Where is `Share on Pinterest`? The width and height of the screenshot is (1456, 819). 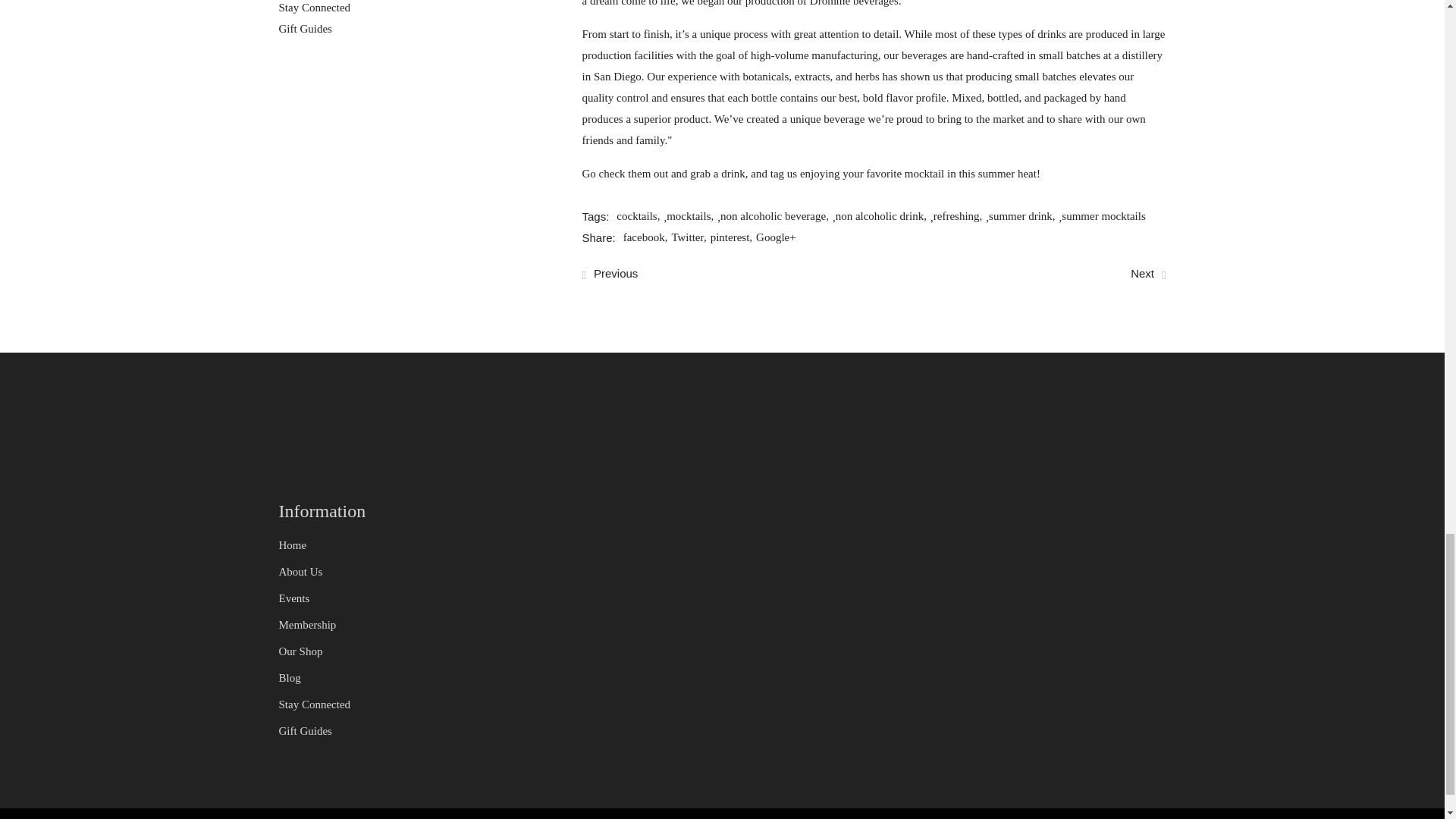 Share on Pinterest is located at coordinates (733, 238).